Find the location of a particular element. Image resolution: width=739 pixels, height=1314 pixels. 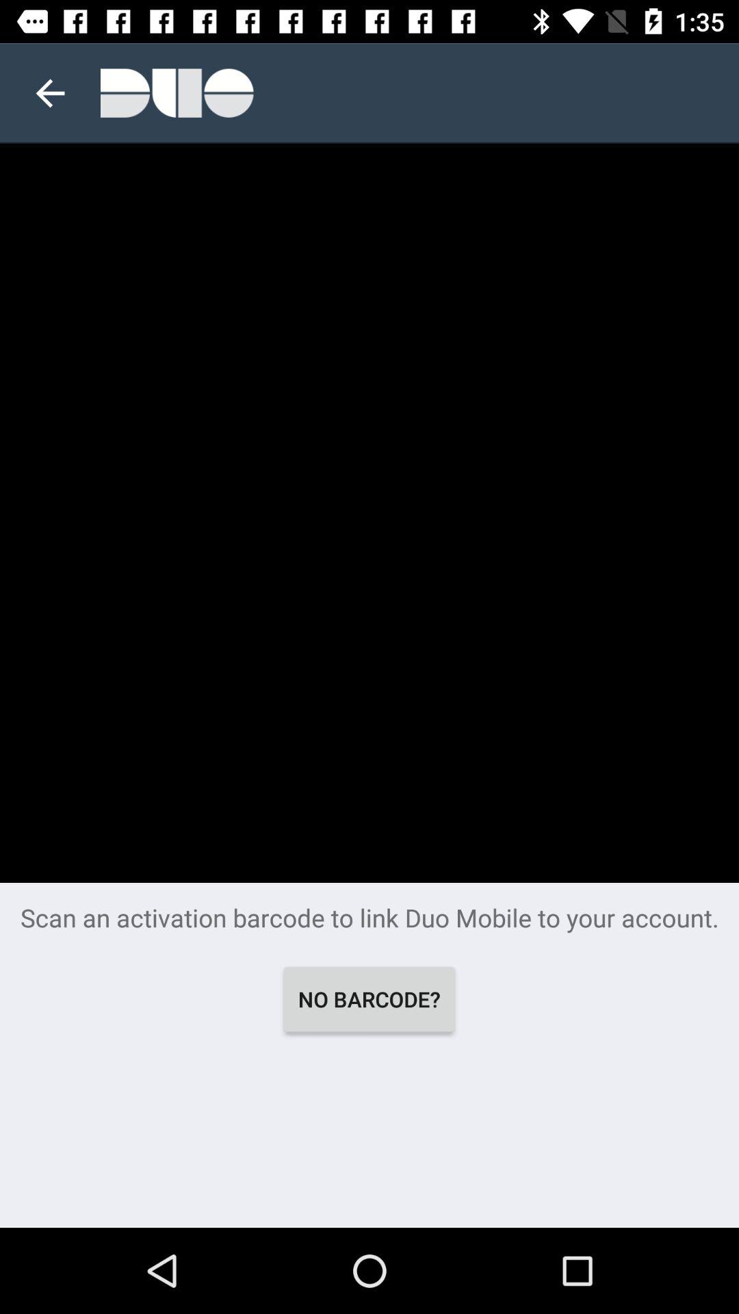

swipe to no barcode? icon is located at coordinates (369, 999).